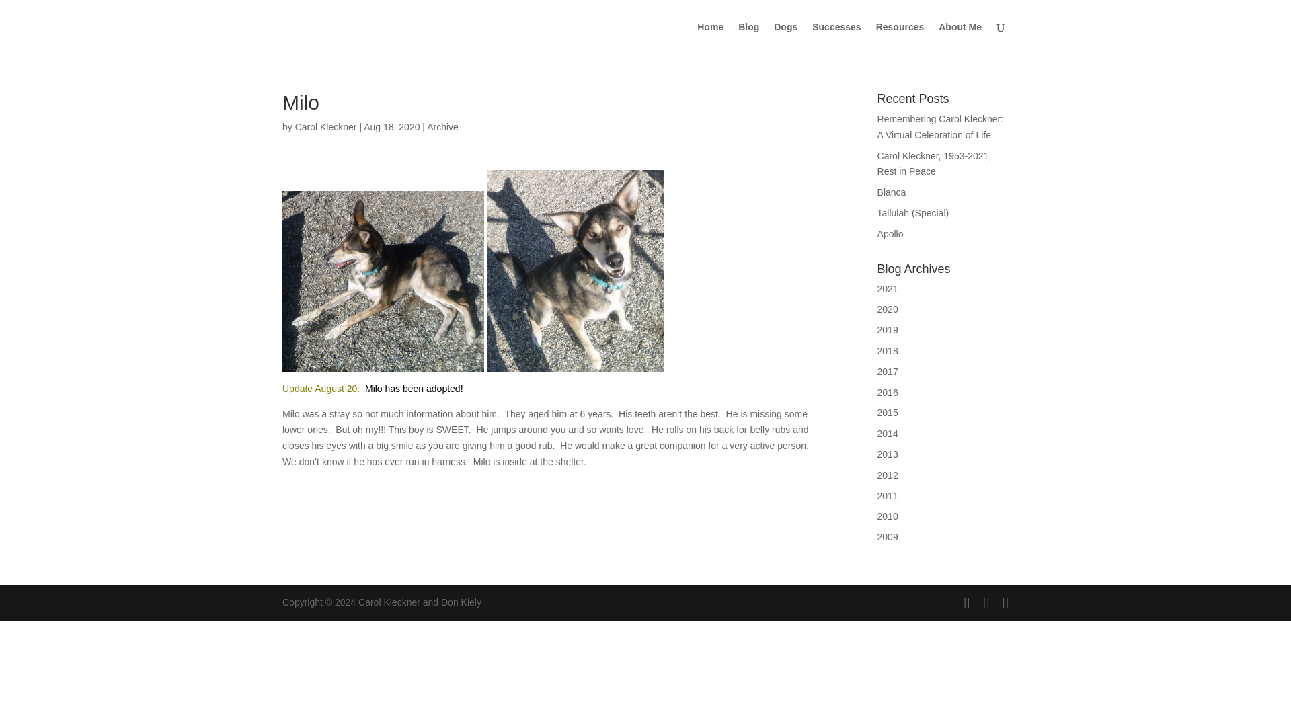 This screenshot has width=1291, height=726. Describe the element at coordinates (836, 38) in the screenshot. I see `Successes` at that location.